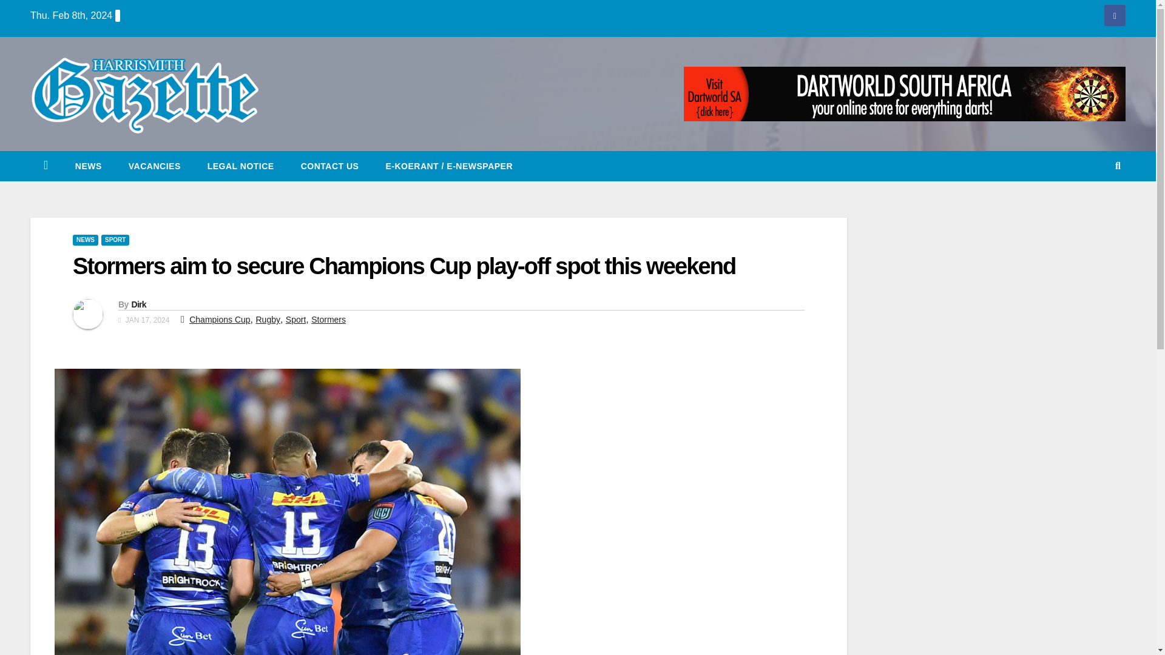 The height and width of the screenshot is (655, 1165). What do you see at coordinates (220, 319) in the screenshot?
I see `Champions Cup` at bounding box center [220, 319].